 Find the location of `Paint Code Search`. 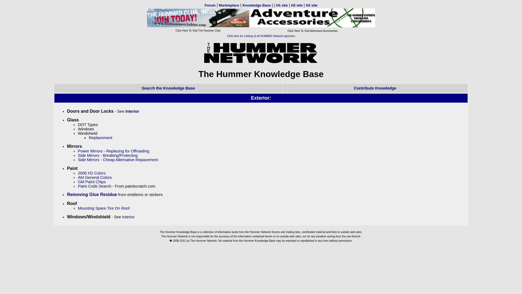

Paint Code Search is located at coordinates (94, 186).